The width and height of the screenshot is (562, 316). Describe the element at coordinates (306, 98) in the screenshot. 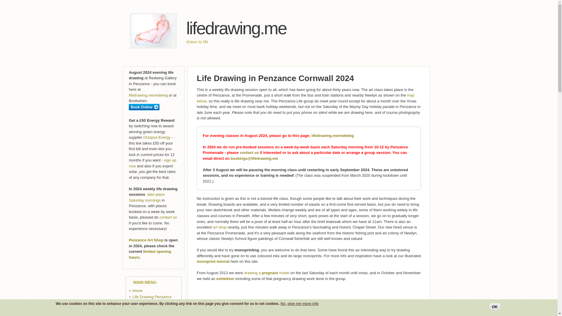

I see `map below` at that location.